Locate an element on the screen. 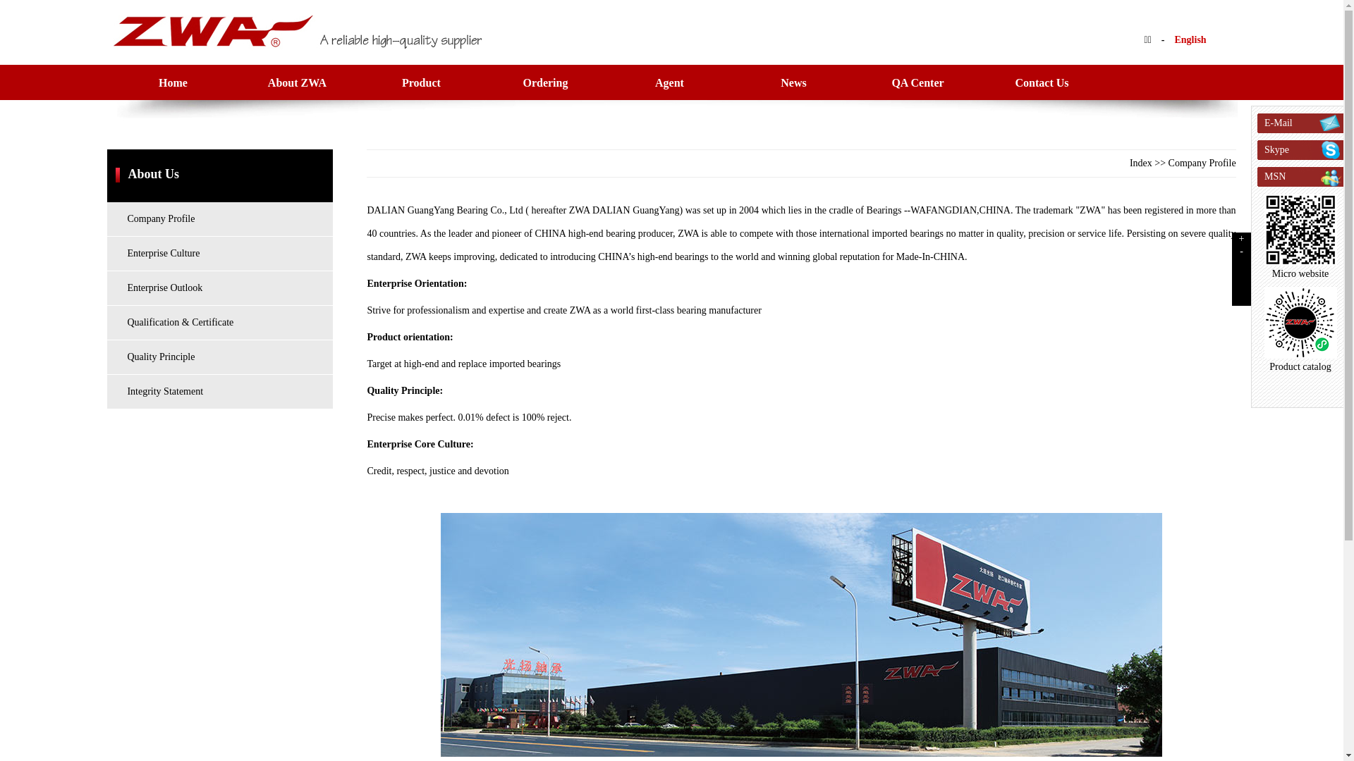 Image resolution: width=1354 pixels, height=761 pixels. Qualification & Certificate is located at coordinates (220, 323).